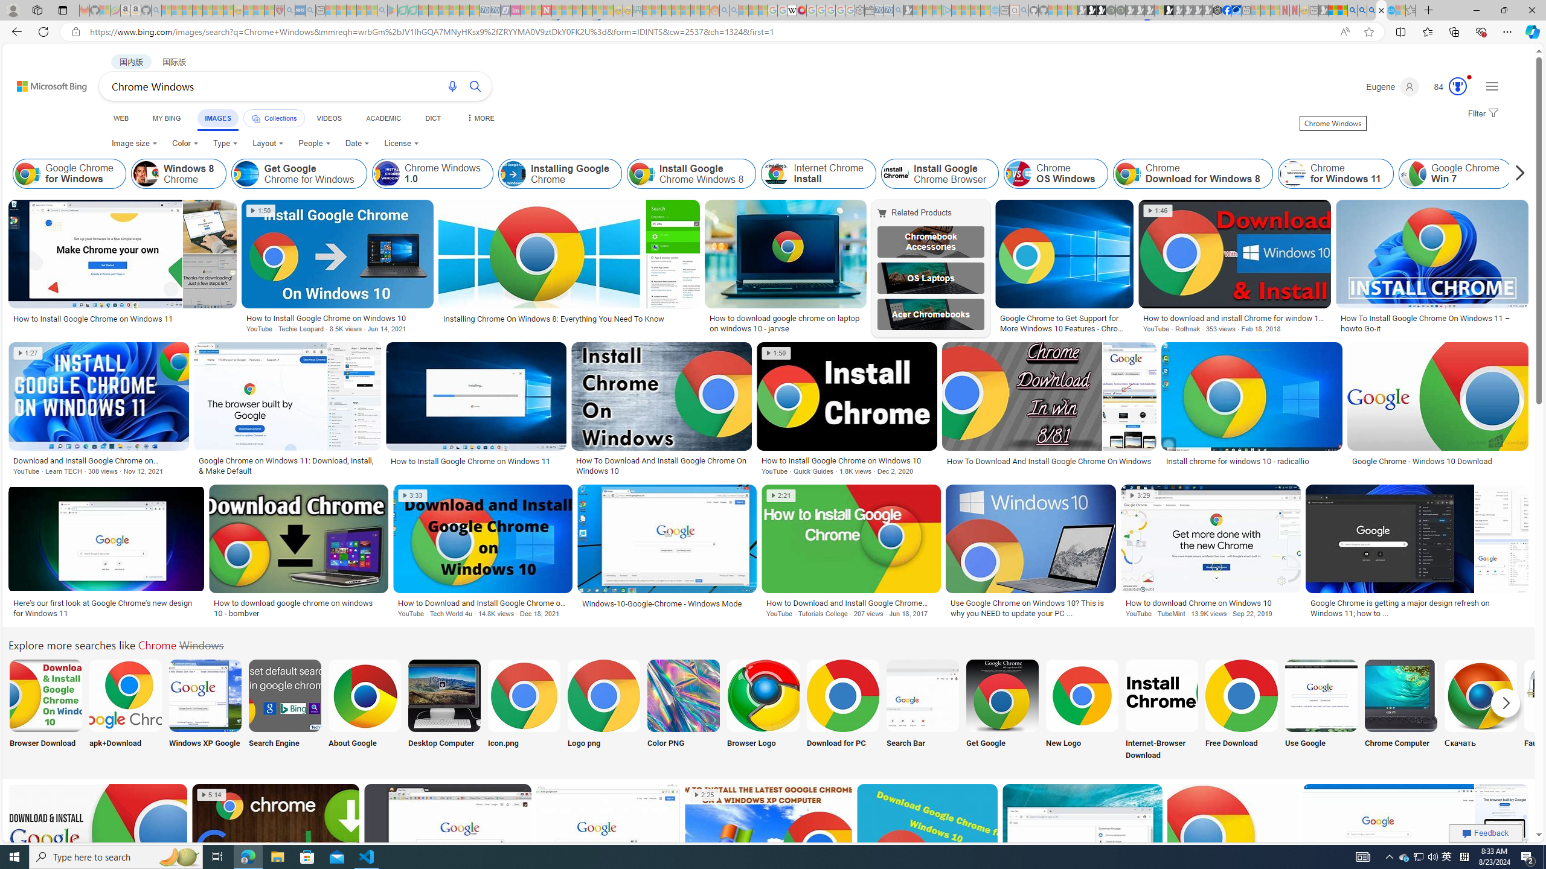  Describe the element at coordinates (1482, 114) in the screenshot. I see `Filter` at that location.